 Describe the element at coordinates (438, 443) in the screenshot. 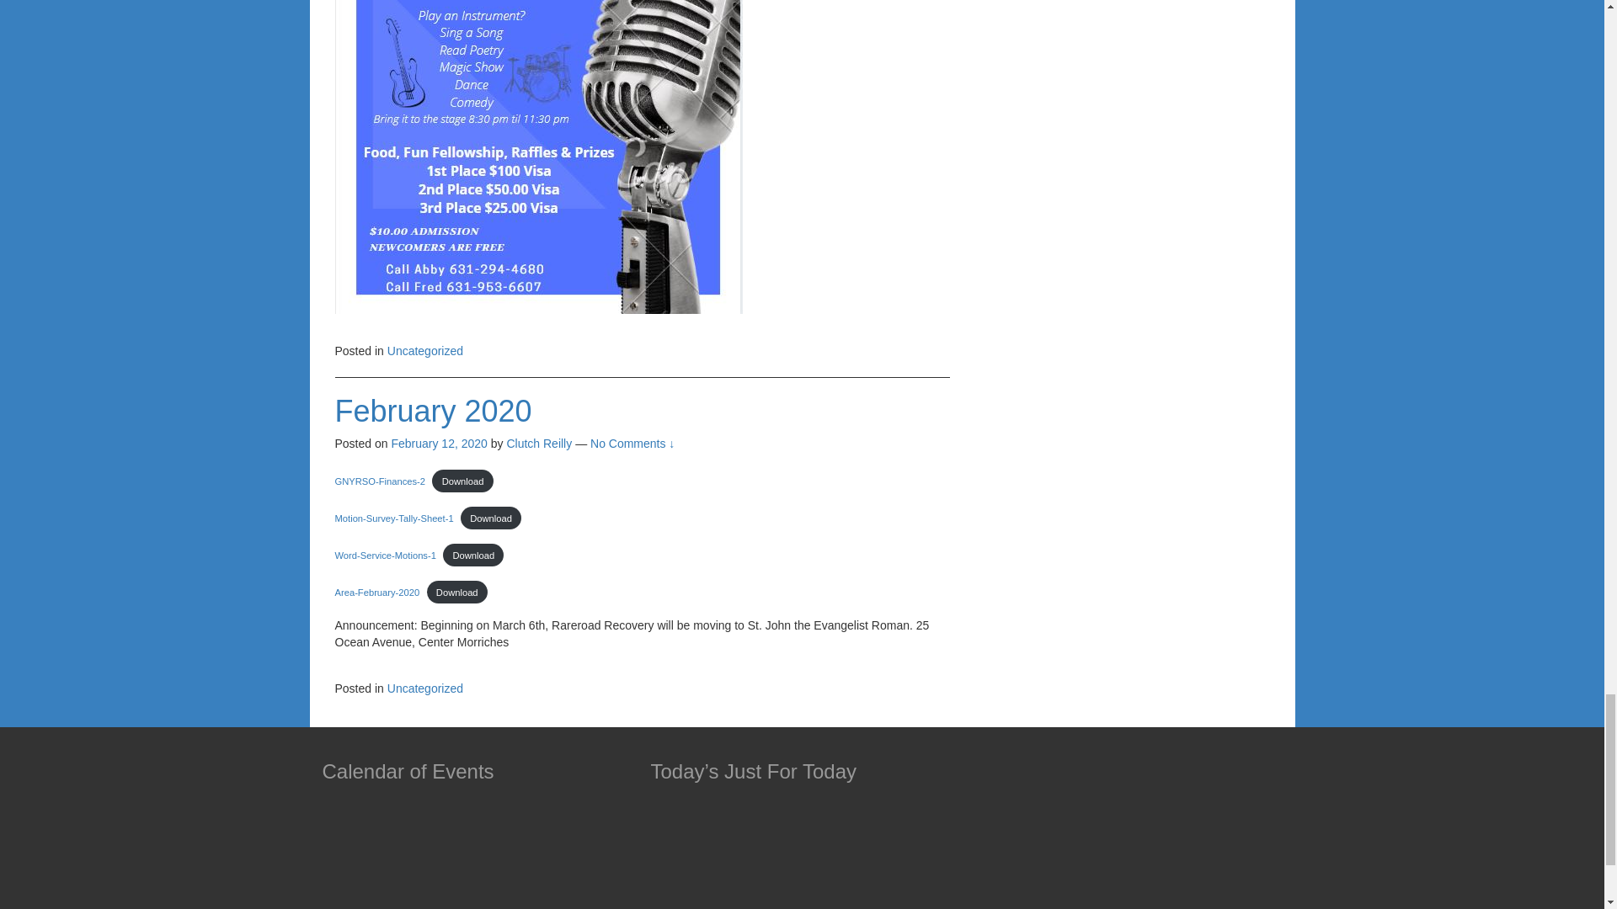

I see `4:07 pm` at that location.